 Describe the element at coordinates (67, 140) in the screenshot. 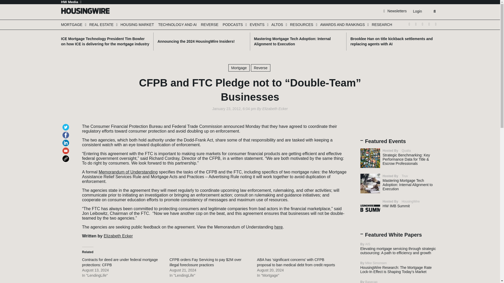

I see `Click to share on LinkedIn` at that location.